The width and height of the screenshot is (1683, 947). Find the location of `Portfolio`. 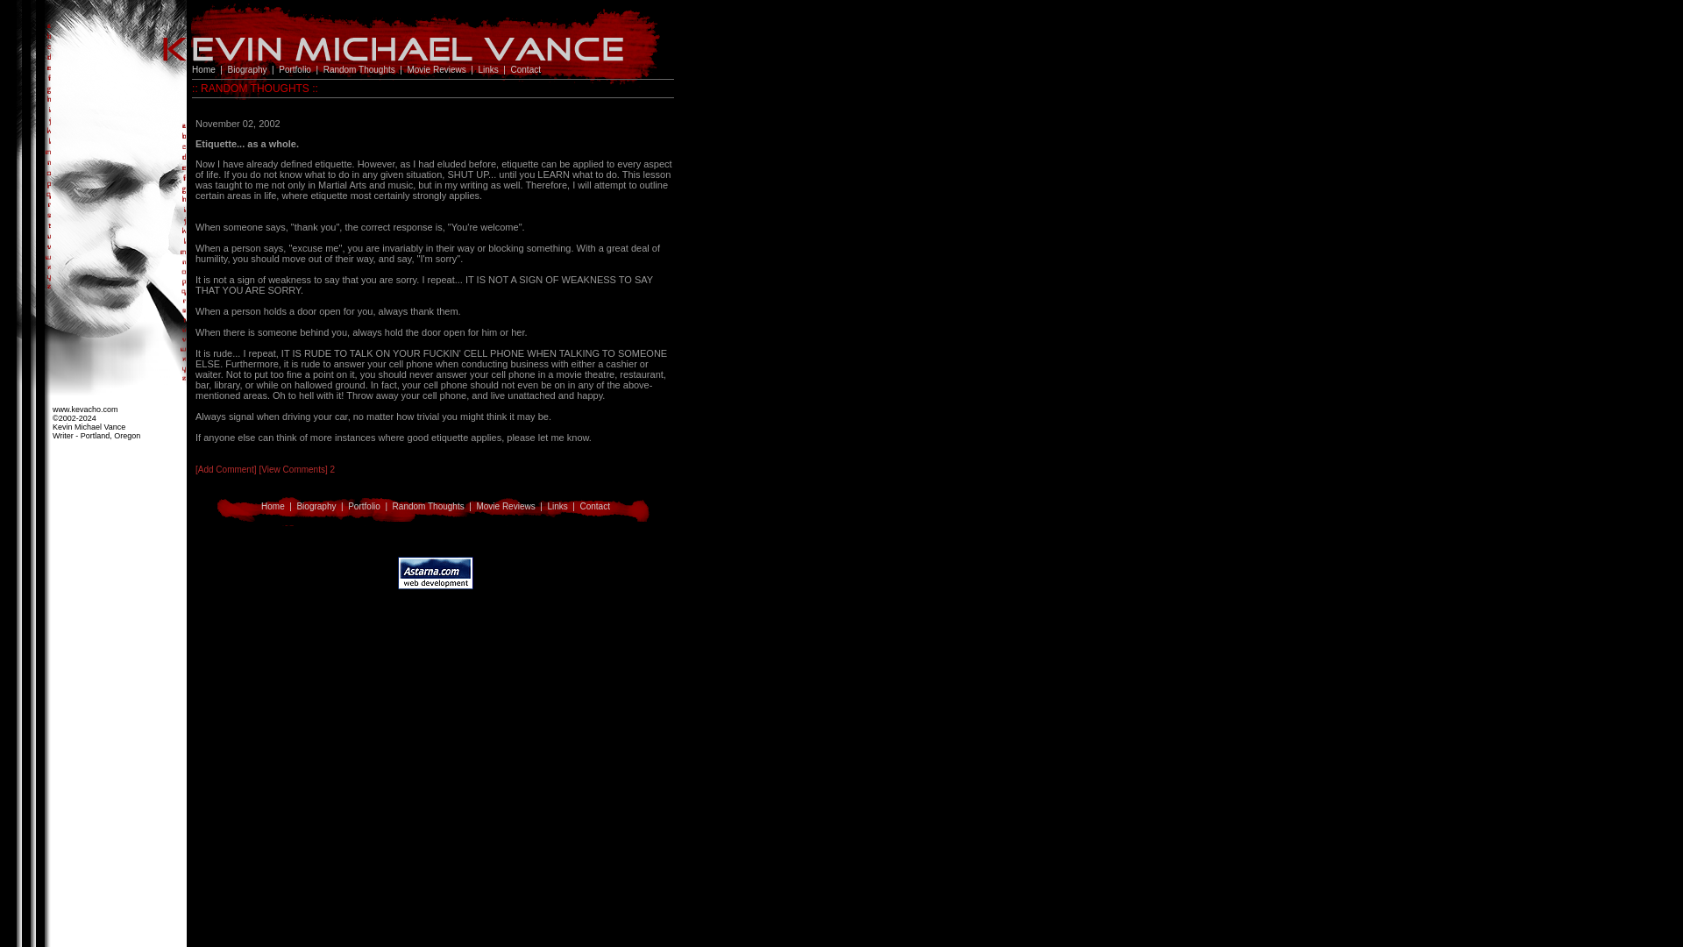

Portfolio is located at coordinates (295, 70).